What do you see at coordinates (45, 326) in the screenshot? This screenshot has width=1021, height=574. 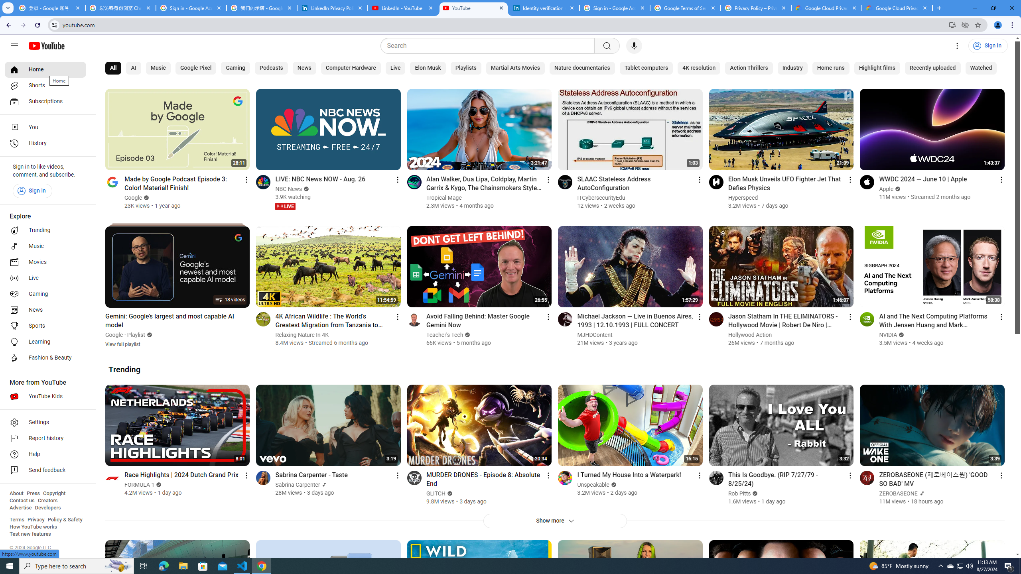 I see `Sports` at bounding box center [45, 326].